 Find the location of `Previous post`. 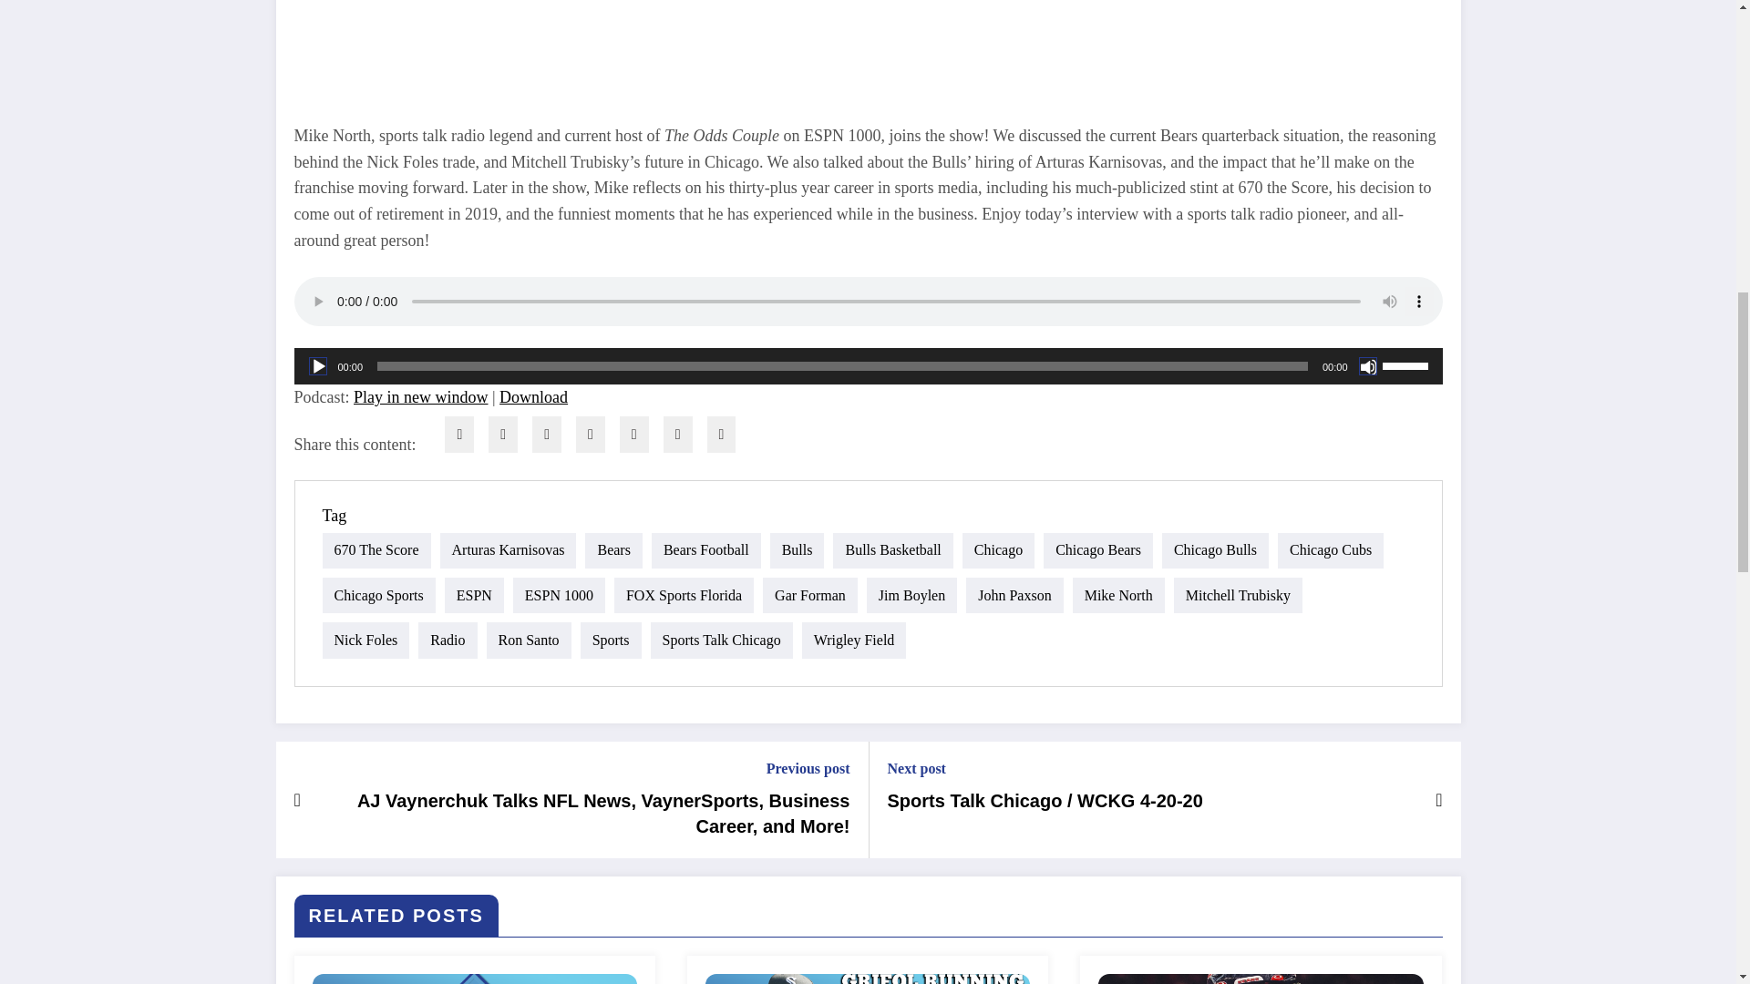

Previous post is located at coordinates (584, 768).